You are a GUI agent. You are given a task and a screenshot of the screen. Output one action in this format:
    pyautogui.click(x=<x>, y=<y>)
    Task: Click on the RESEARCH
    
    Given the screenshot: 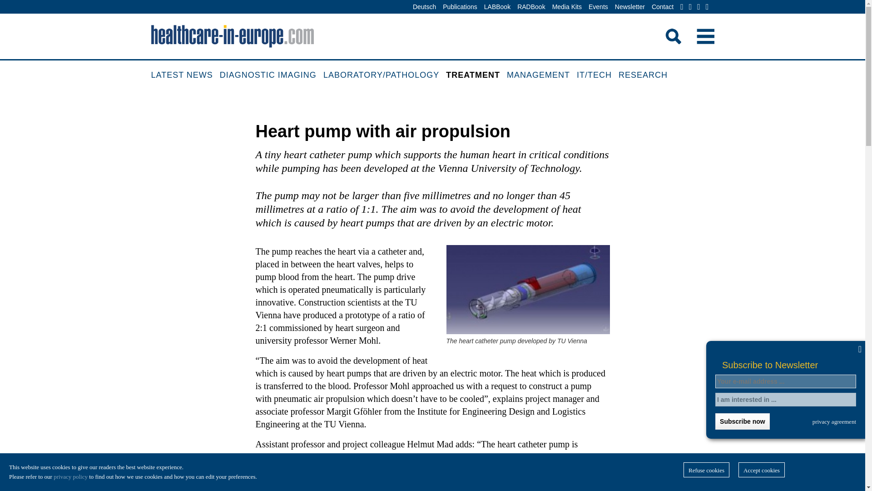 What is the action you would take?
    pyautogui.click(x=646, y=75)
    